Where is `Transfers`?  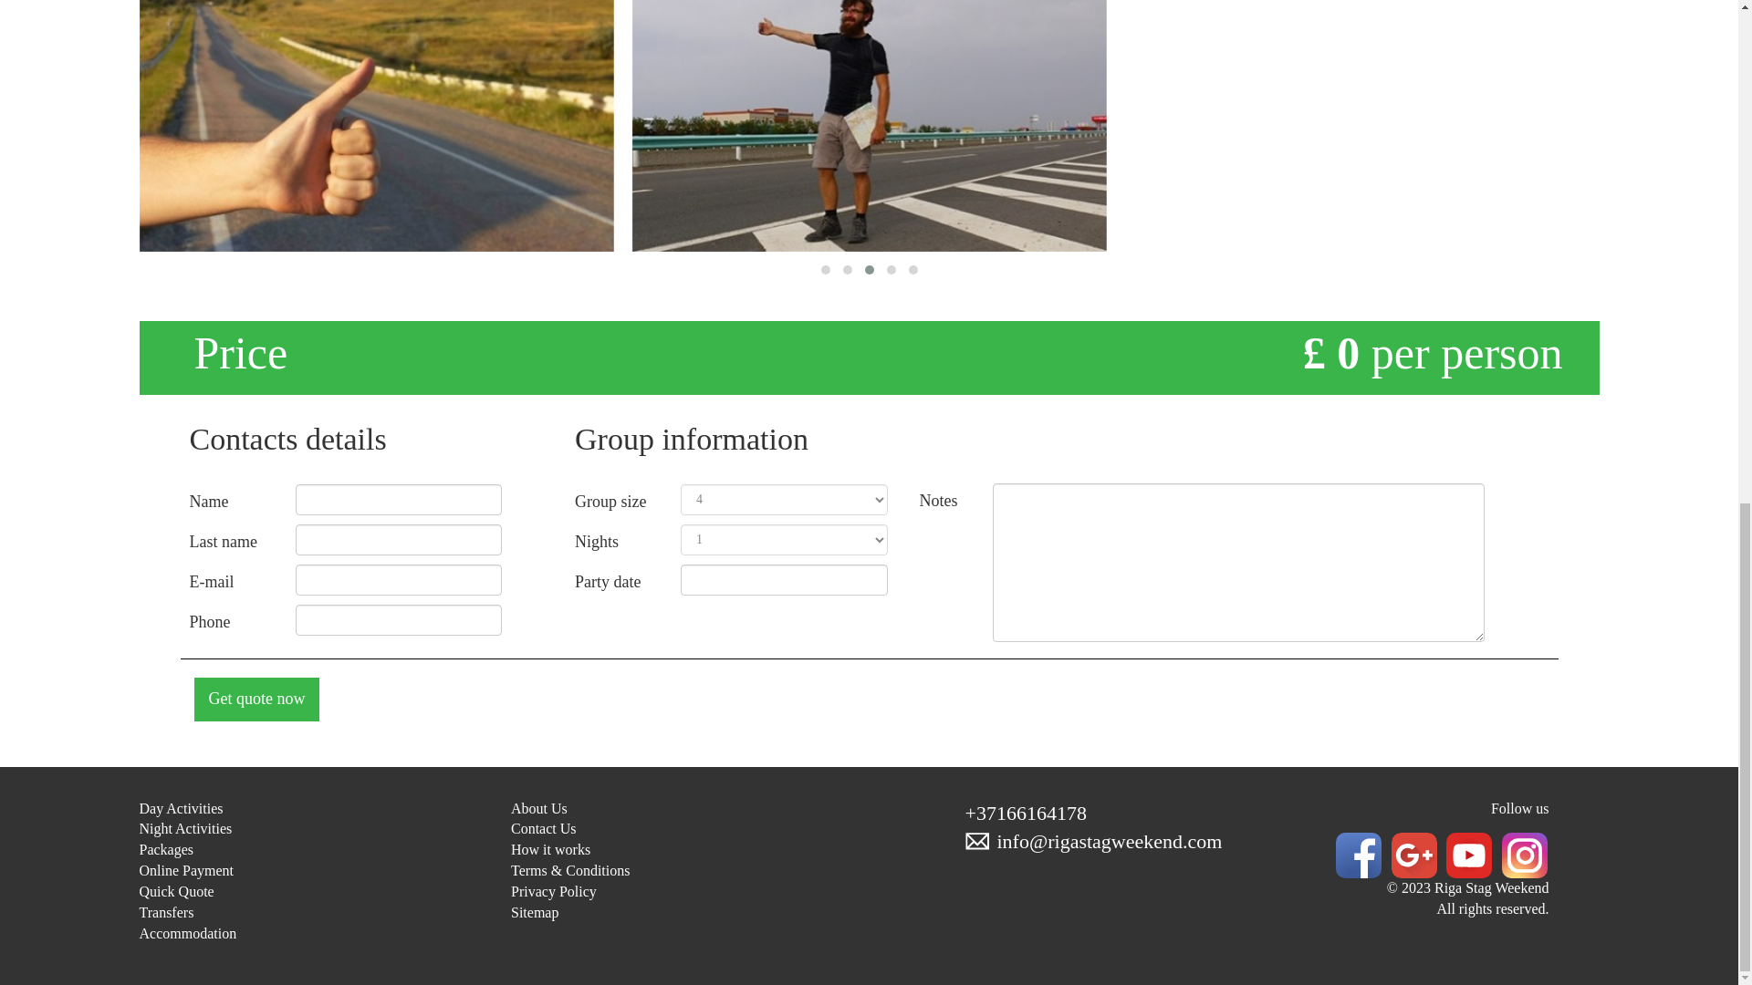
Transfers is located at coordinates (165, 912).